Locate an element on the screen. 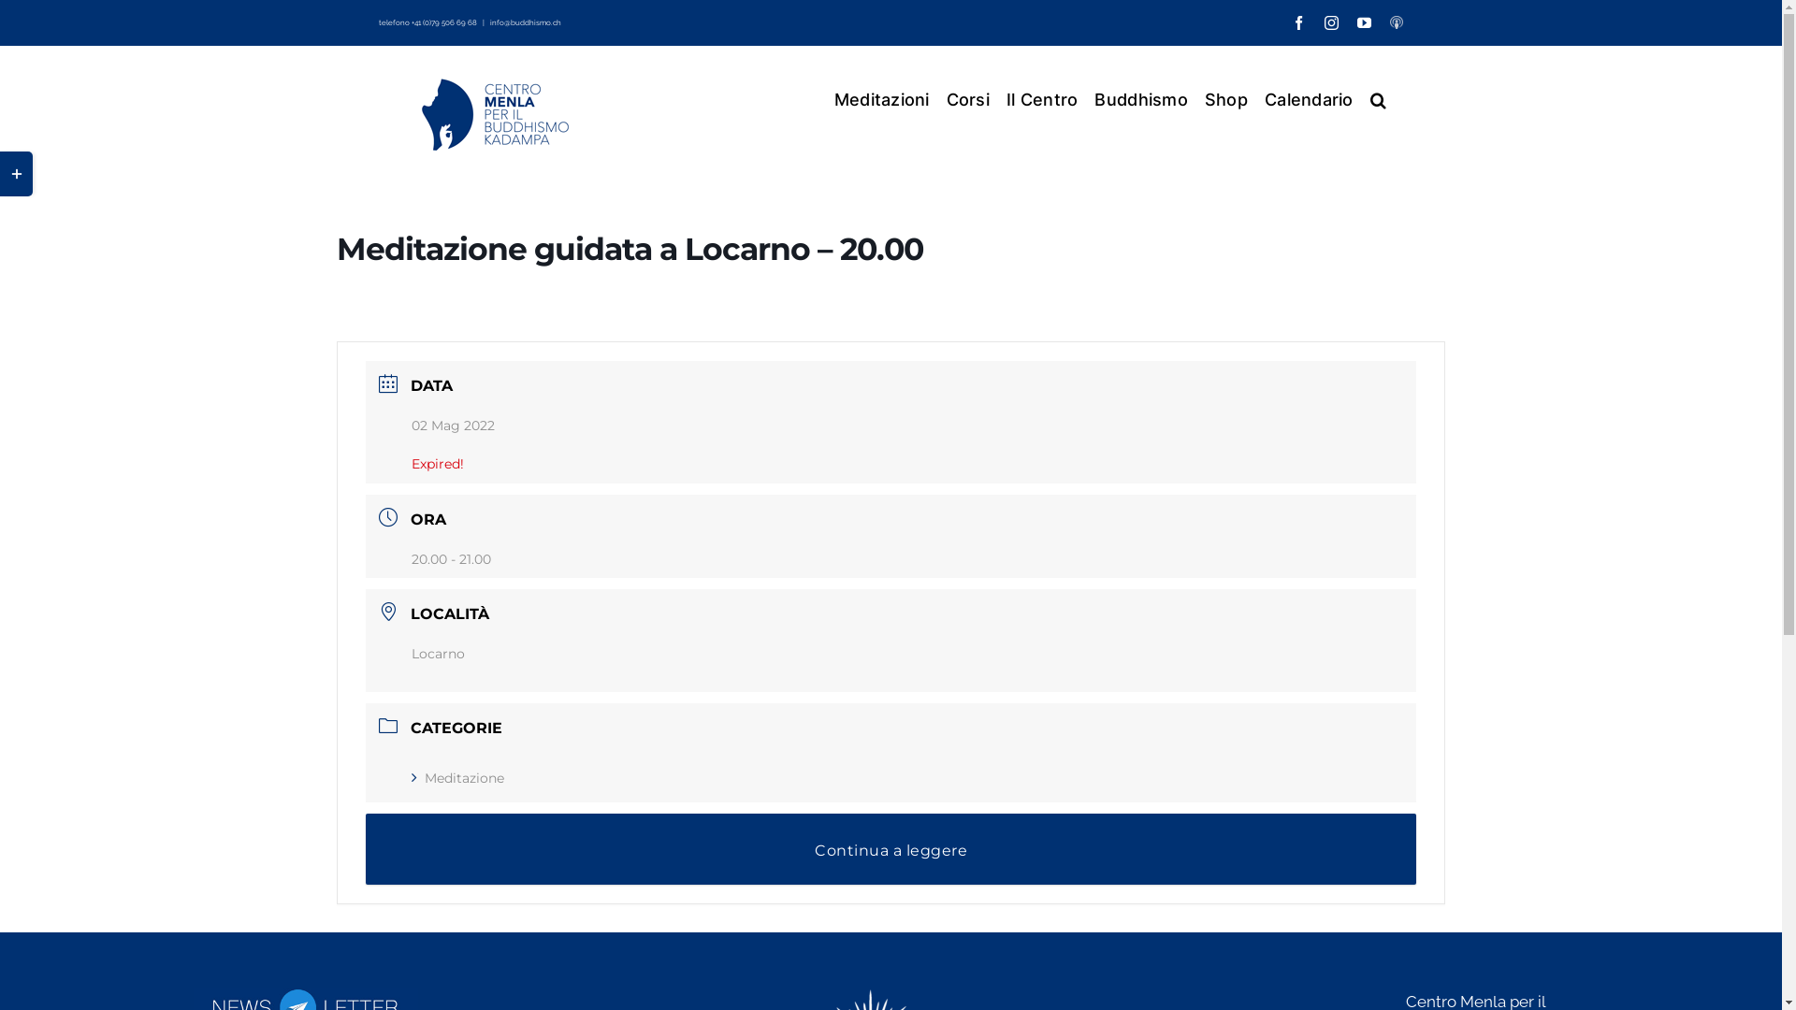 This screenshot has height=1010, width=1796. Toggle area barra scorrevole is located at coordinates (17, 174).